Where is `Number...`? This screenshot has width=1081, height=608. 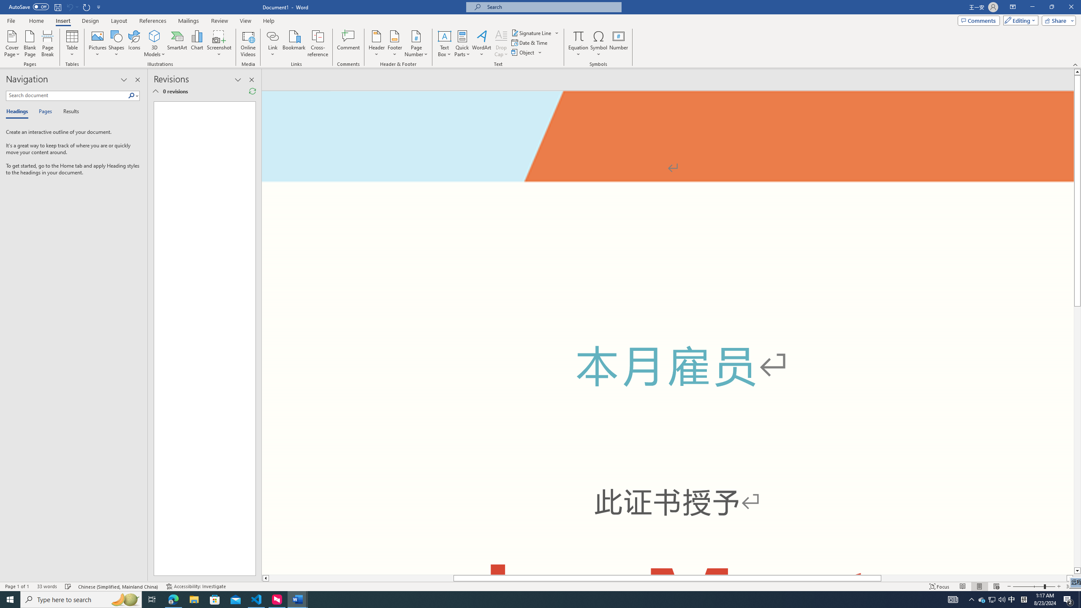
Number... is located at coordinates (619, 43).